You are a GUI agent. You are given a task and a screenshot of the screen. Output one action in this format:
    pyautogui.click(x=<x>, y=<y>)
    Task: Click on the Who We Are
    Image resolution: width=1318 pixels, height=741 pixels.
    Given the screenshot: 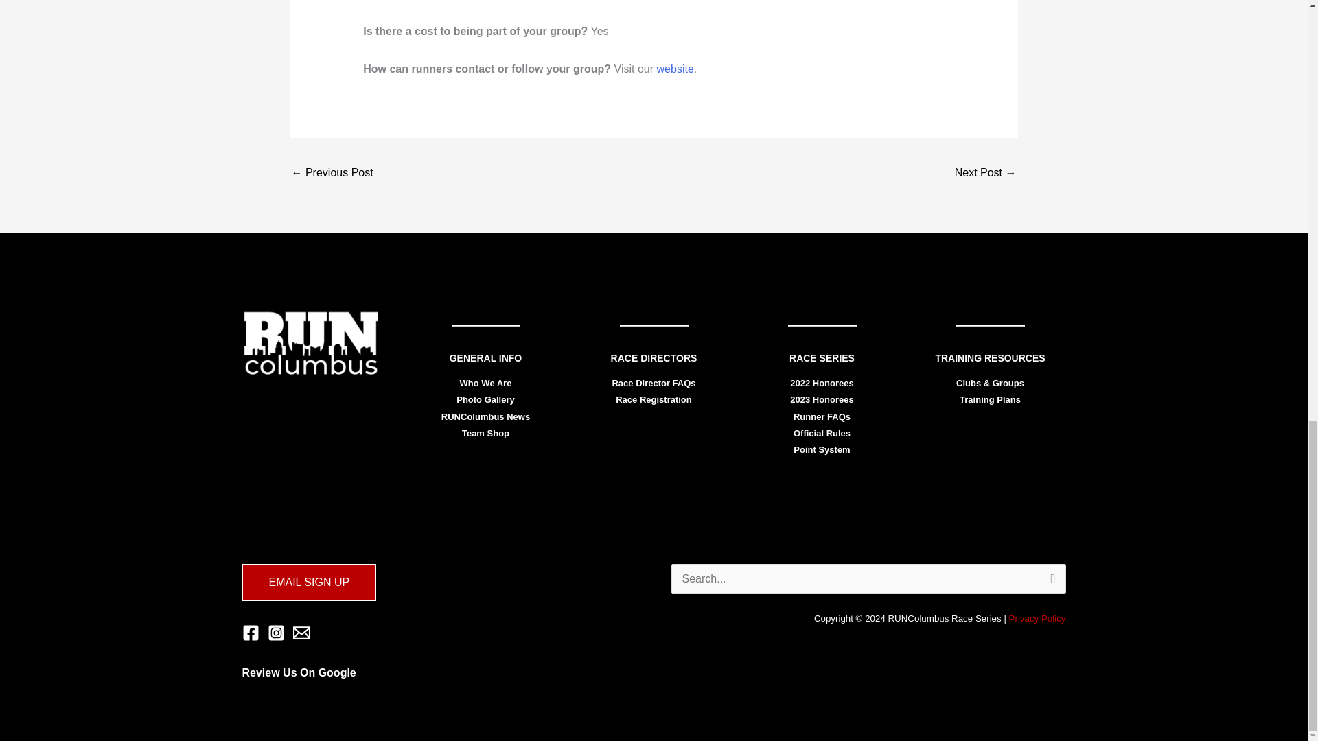 What is the action you would take?
    pyautogui.click(x=486, y=383)
    